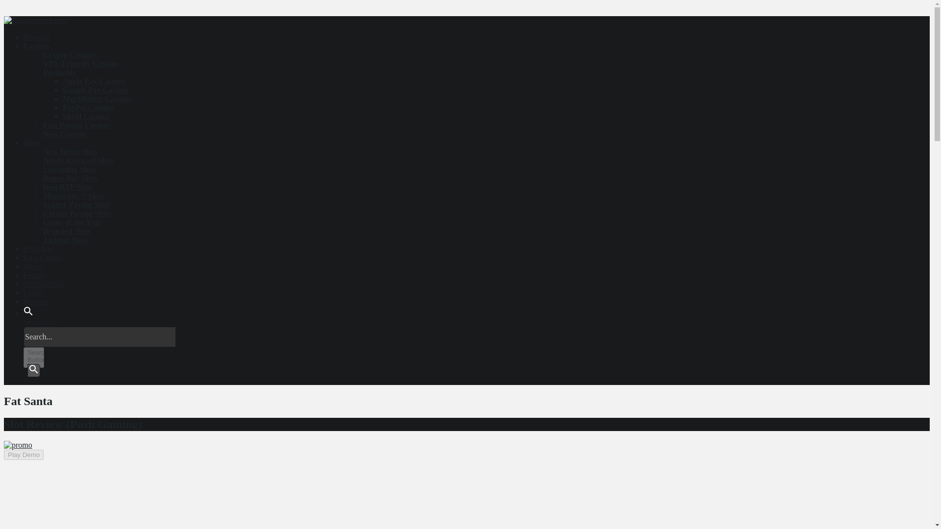 This screenshot has width=941, height=529. What do you see at coordinates (80, 63) in the screenshot?
I see `VPN-Friendly Casinos` at bounding box center [80, 63].